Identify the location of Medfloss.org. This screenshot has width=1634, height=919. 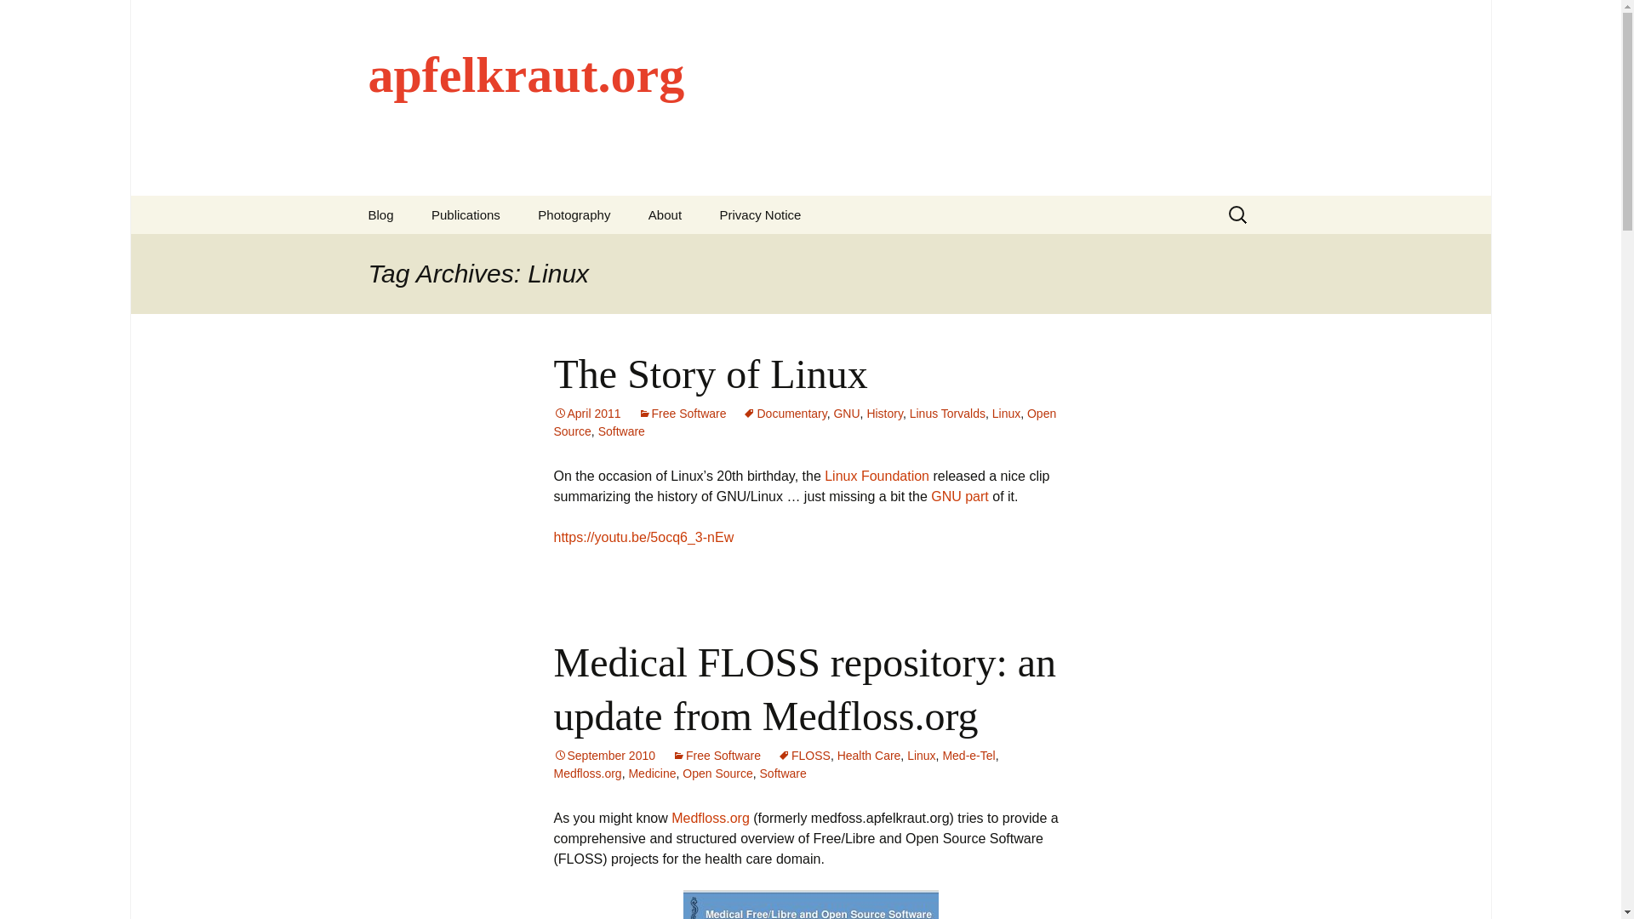
(587, 773).